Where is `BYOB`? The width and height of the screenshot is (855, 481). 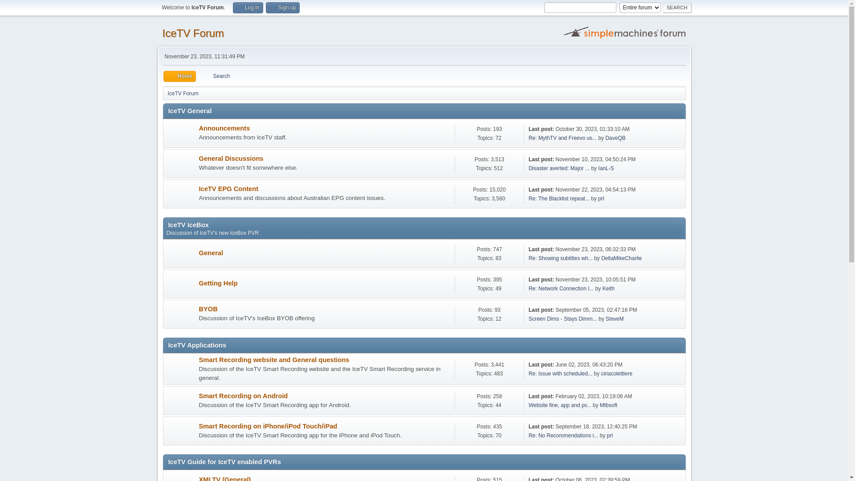
BYOB is located at coordinates (208, 309).